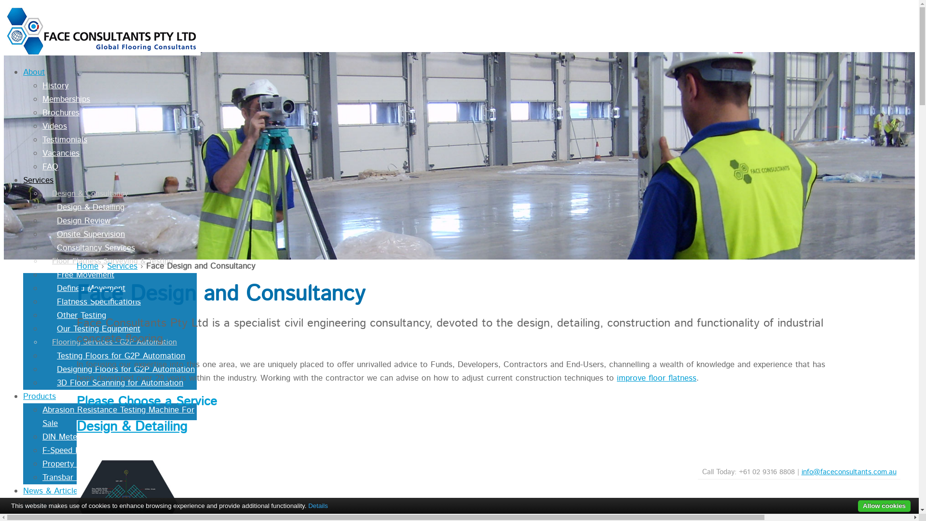 The height and width of the screenshot is (521, 926). Describe the element at coordinates (70, 478) in the screenshot. I see `Transbar Meter` at that location.